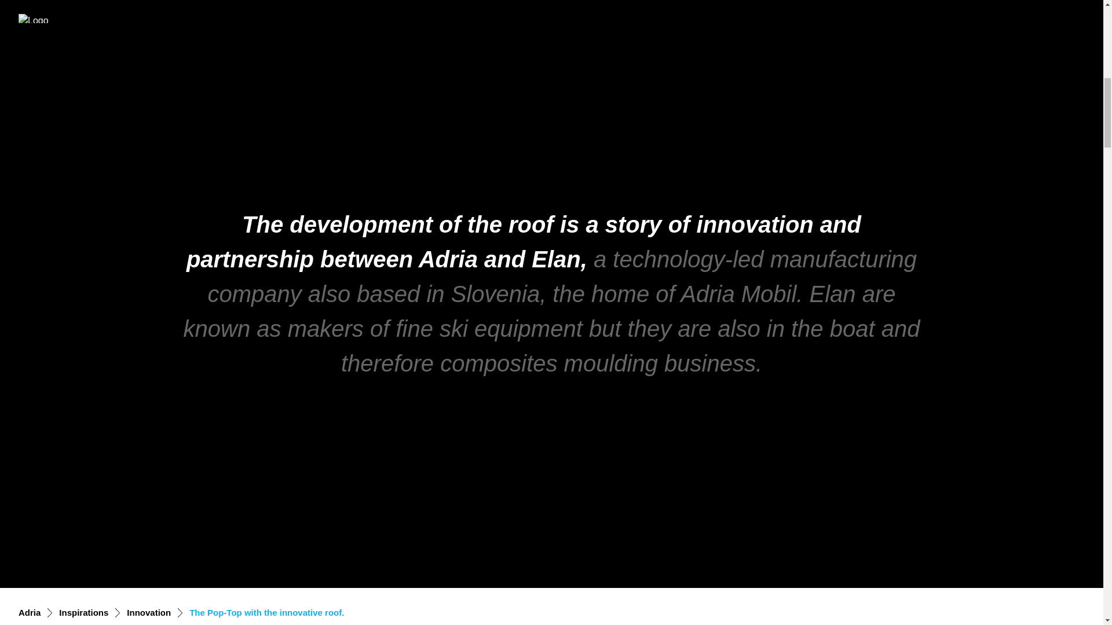  What do you see at coordinates (83, 613) in the screenshot?
I see `Inspirations` at bounding box center [83, 613].